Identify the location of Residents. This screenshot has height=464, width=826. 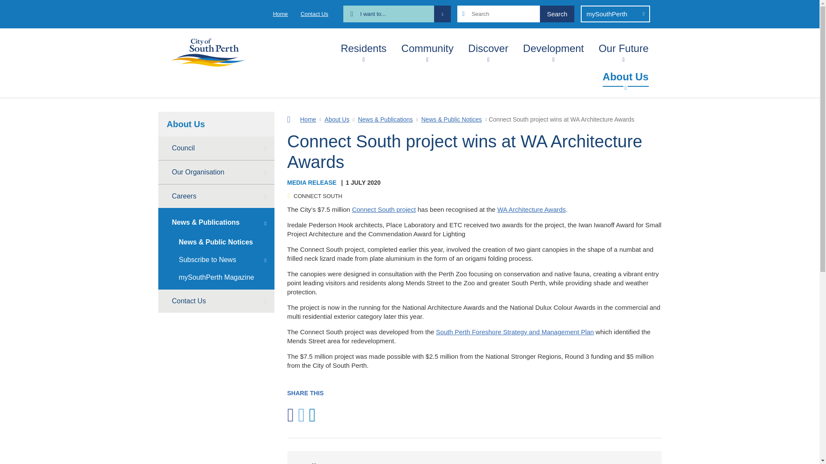
(363, 46).